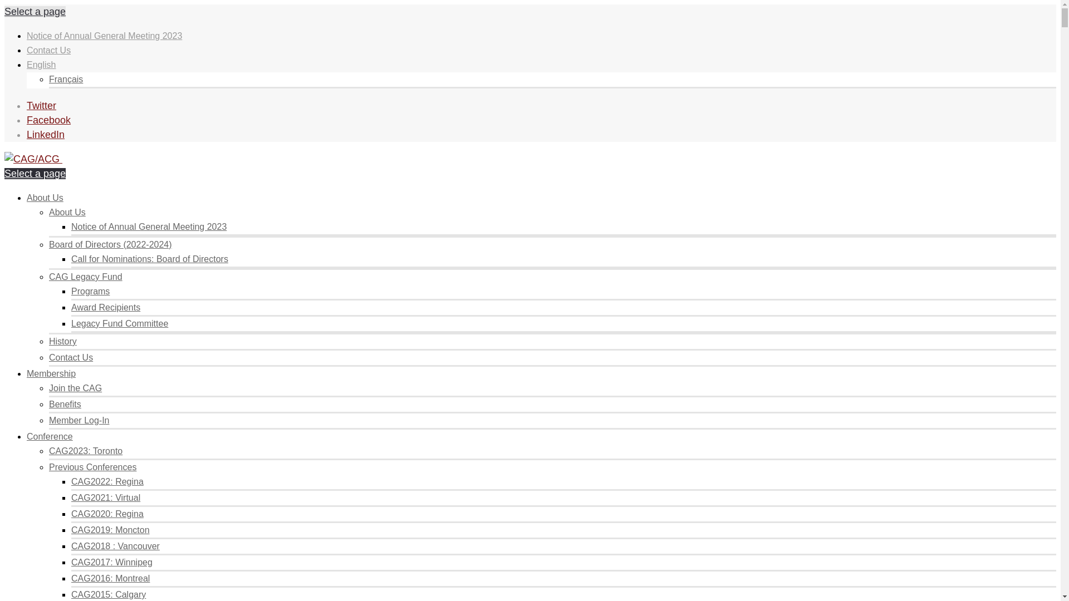  I want to click on Select a page, so click(35, 174).